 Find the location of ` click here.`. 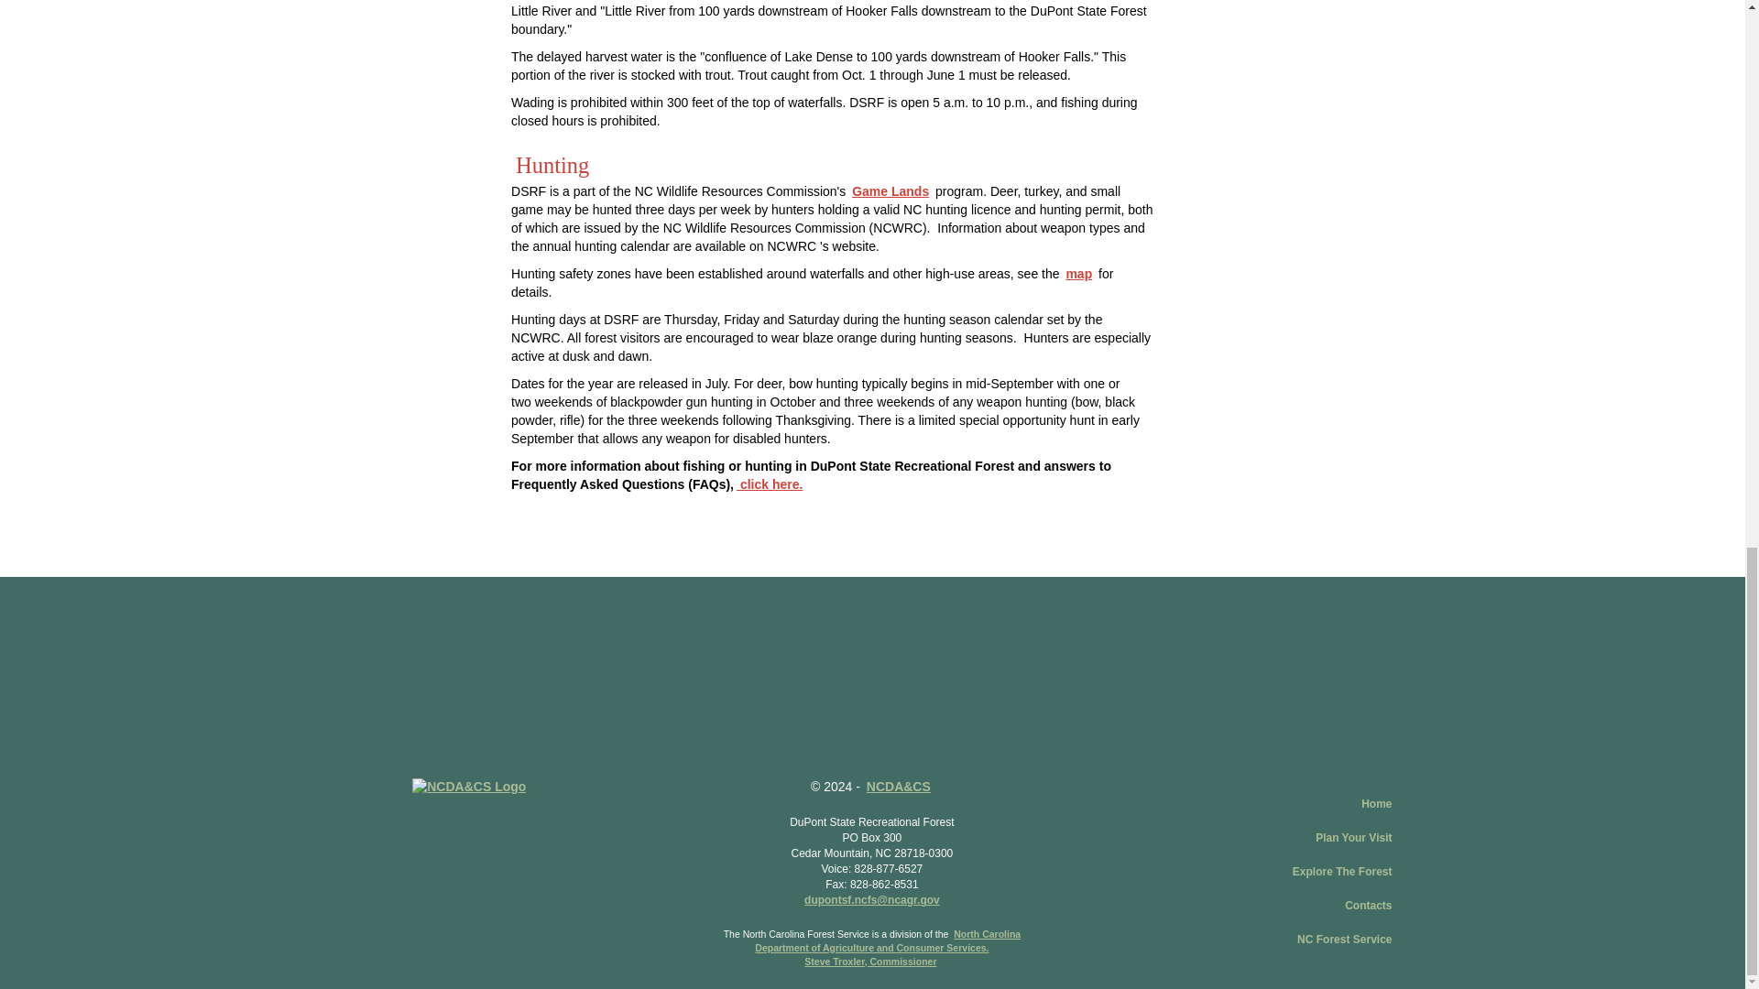

 click here. is located at coordinates (770, 484).